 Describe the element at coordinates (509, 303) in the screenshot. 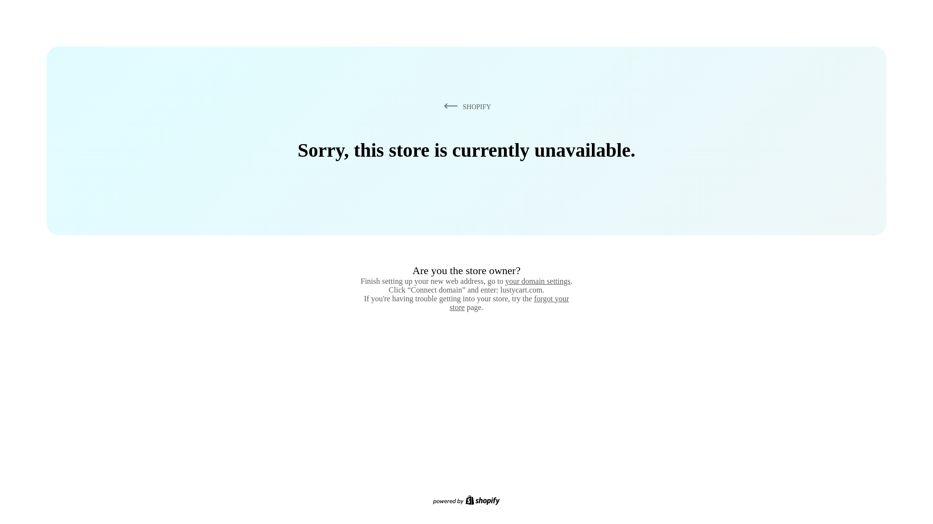

I see `forgot your store` at that location.